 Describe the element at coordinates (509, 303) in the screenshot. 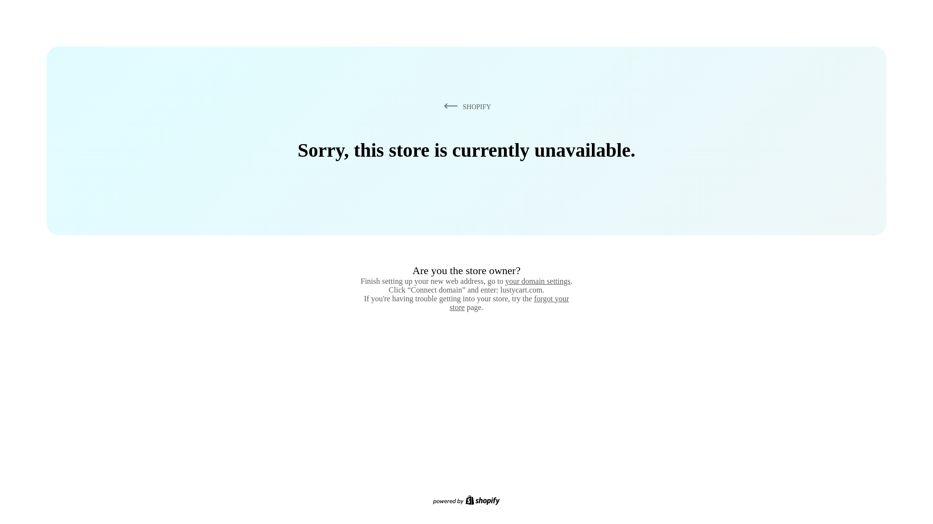

I see `forgot your store` at that location.